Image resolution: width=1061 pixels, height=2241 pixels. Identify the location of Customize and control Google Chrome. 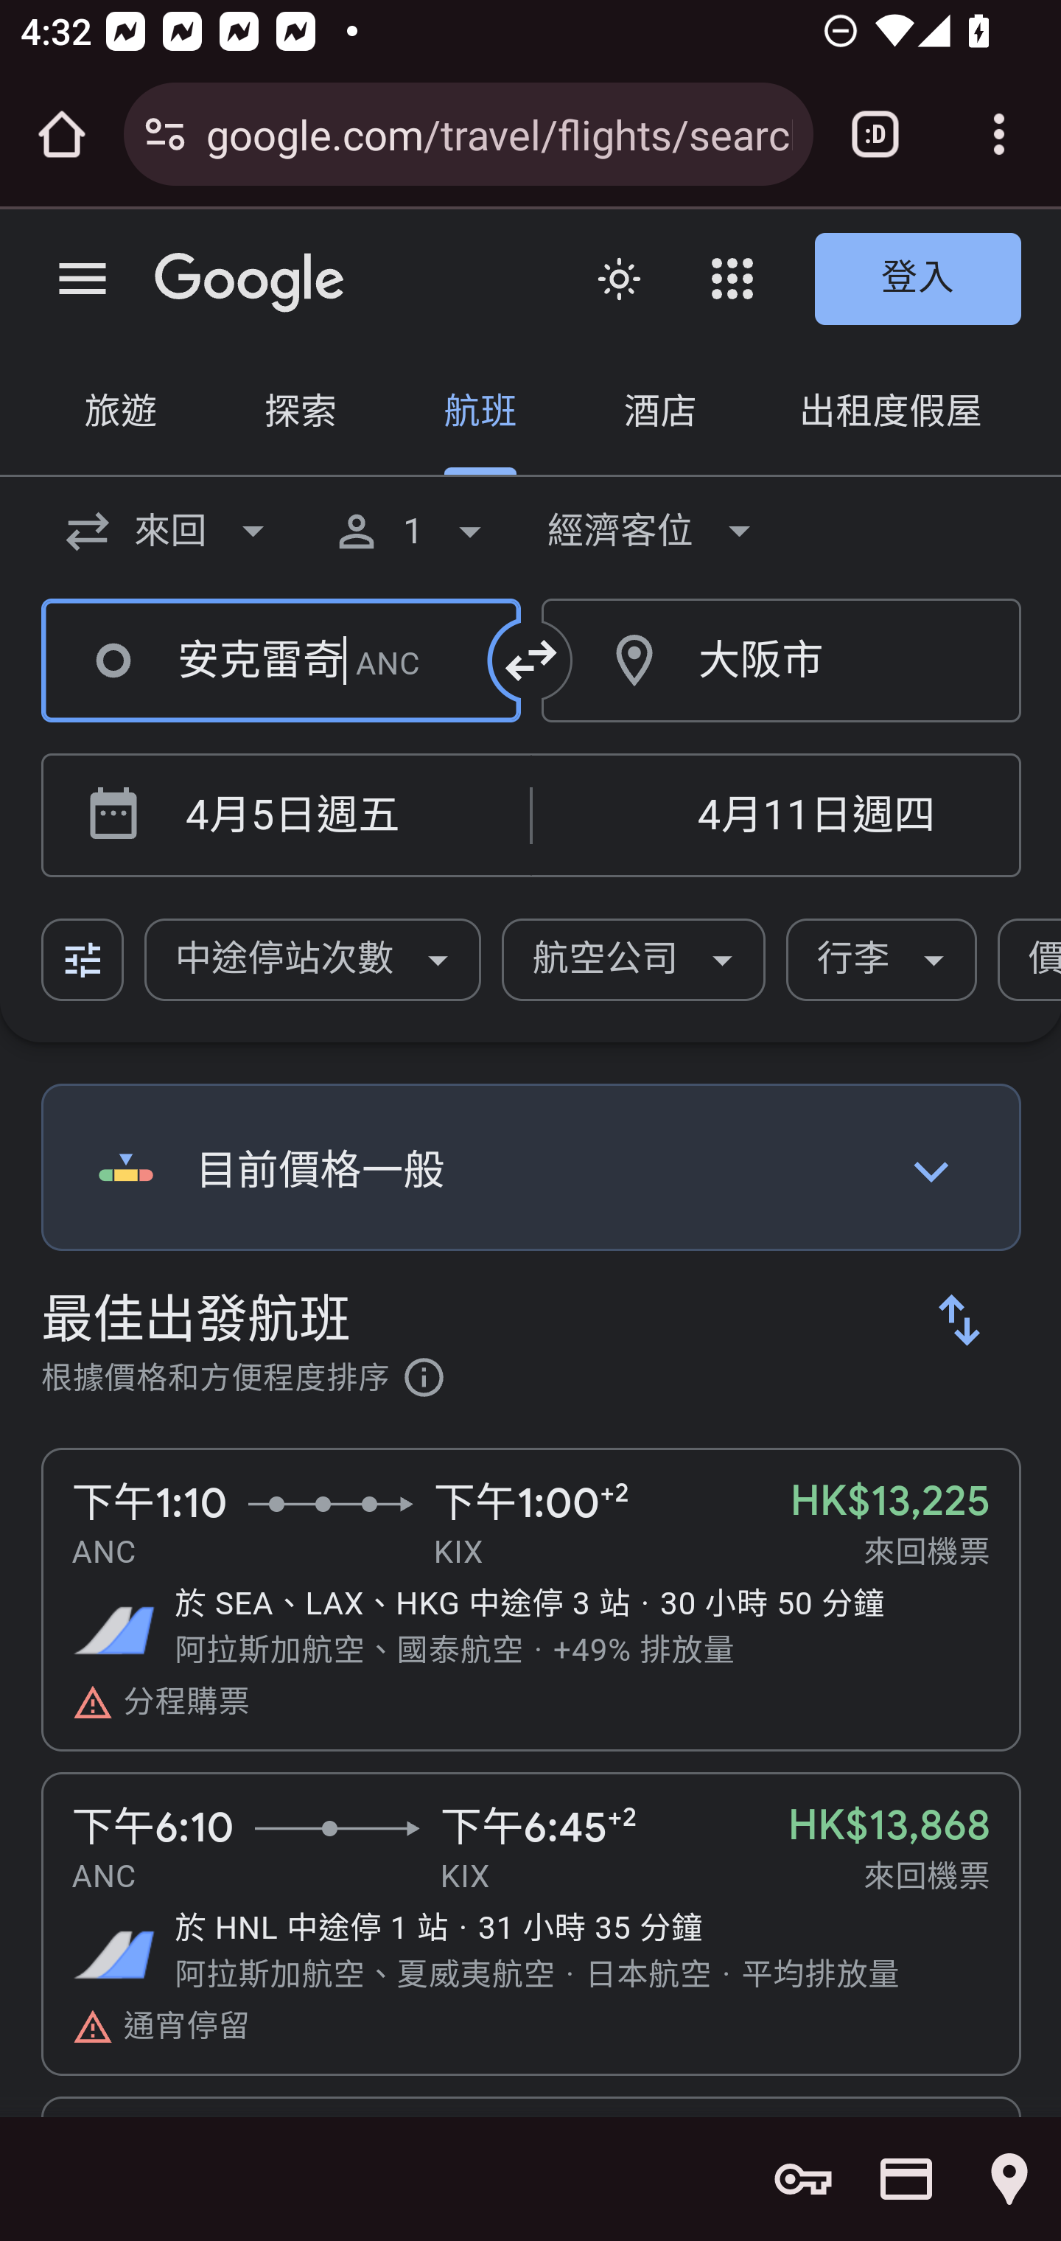
(999, 134).